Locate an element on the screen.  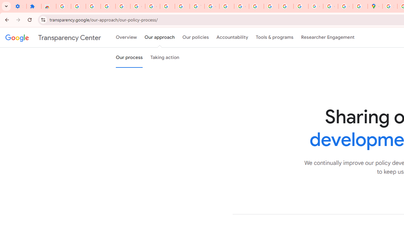
https://scholar.google.com/ is located at coordinates (227, 6).